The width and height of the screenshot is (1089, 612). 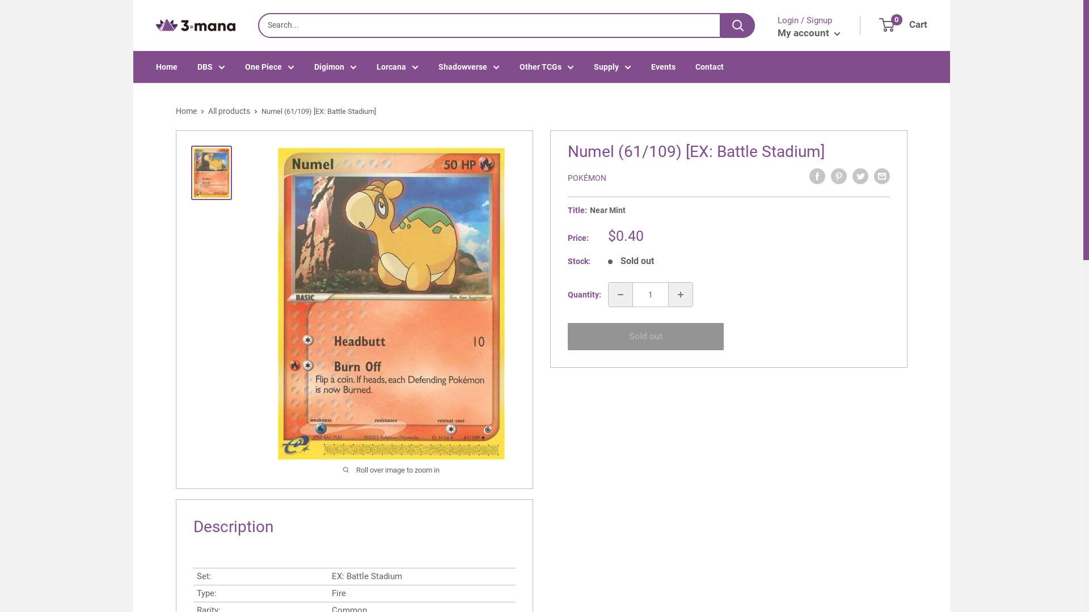 What do you see at coordinates (184, 425) in the screenshot?
I see `INR` at bounding box center [184, 425].